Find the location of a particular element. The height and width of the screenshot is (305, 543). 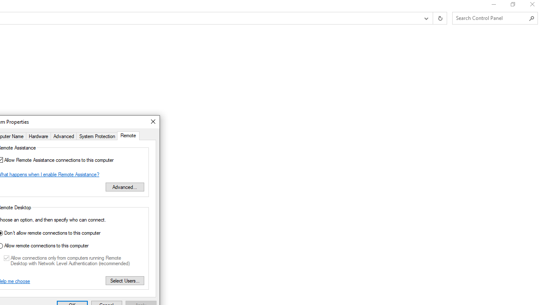

Advanced is located at coordinates (64, 136).